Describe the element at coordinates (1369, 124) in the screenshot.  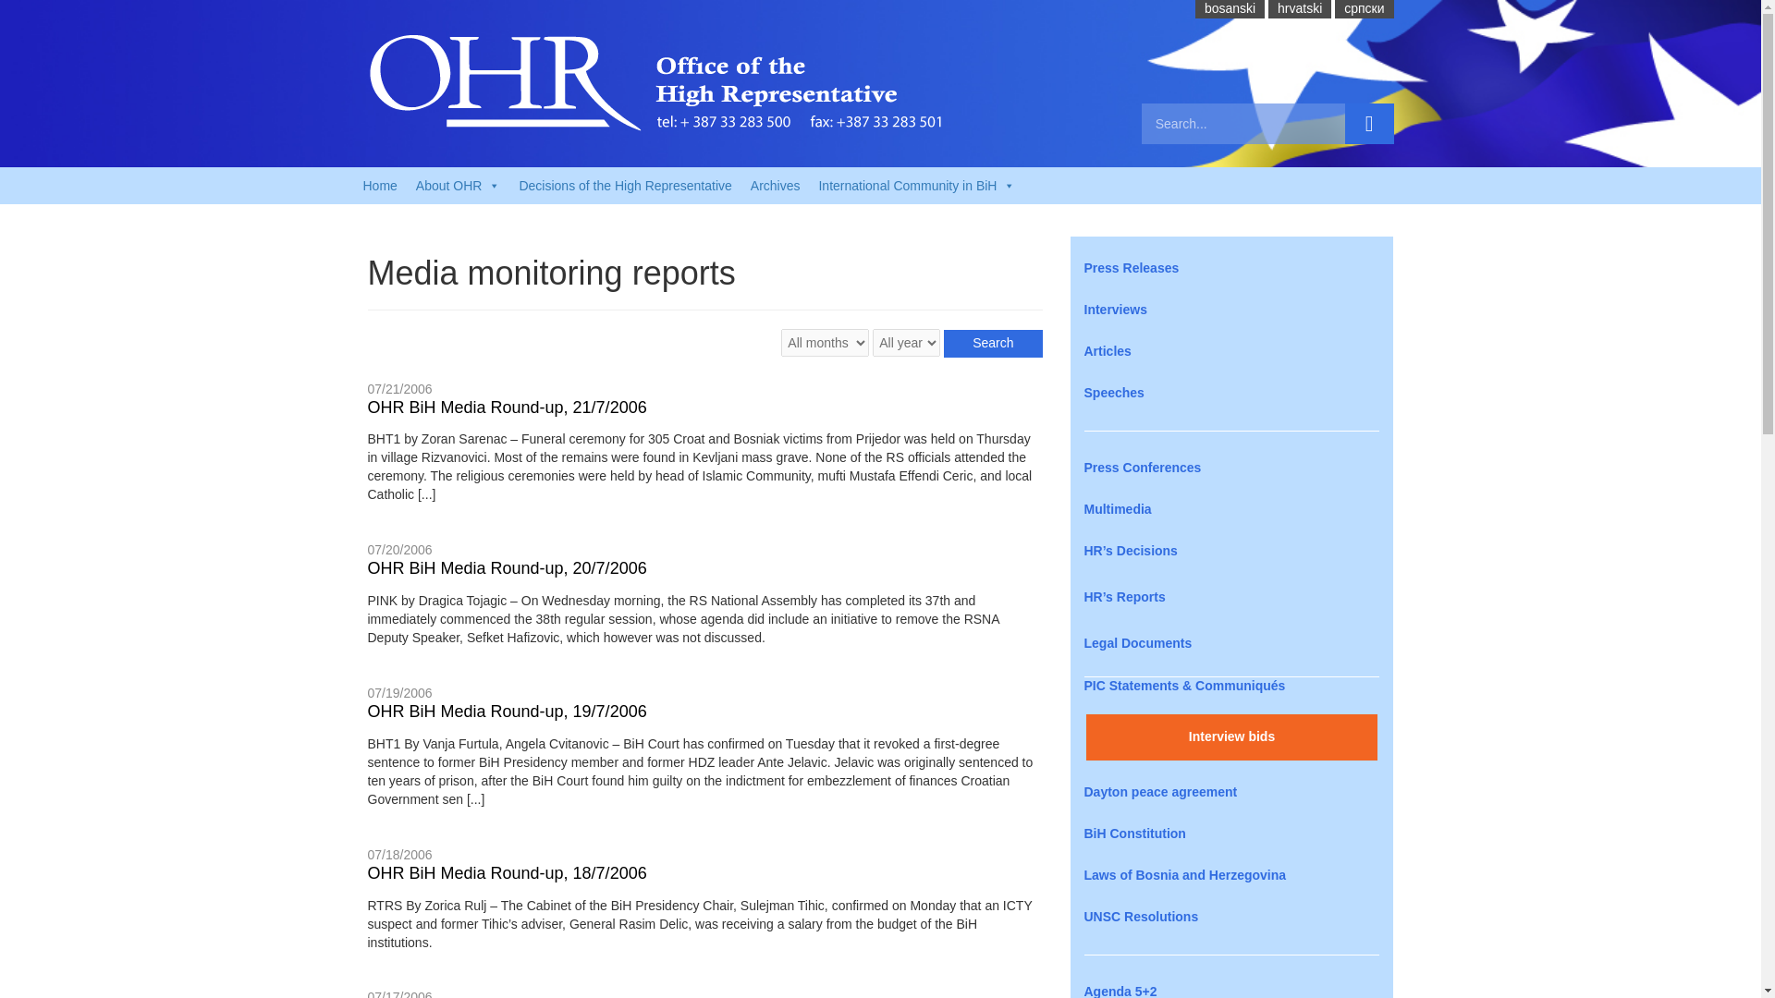
I see `Search` at that location.